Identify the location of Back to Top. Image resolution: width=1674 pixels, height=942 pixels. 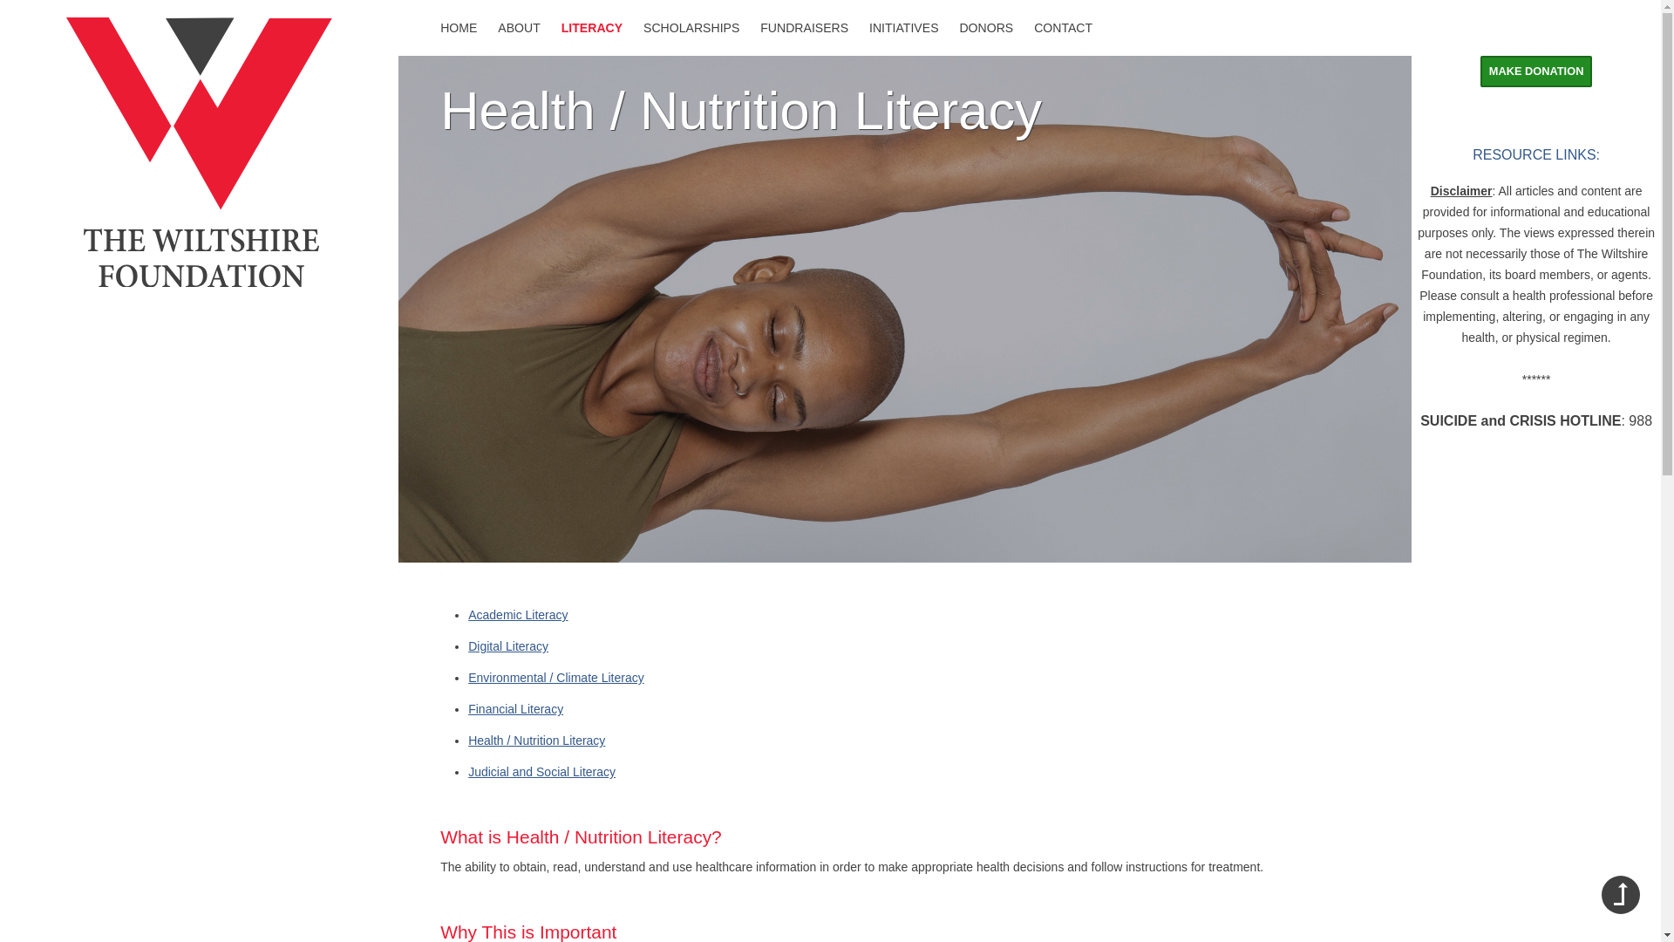
(1621, 895).